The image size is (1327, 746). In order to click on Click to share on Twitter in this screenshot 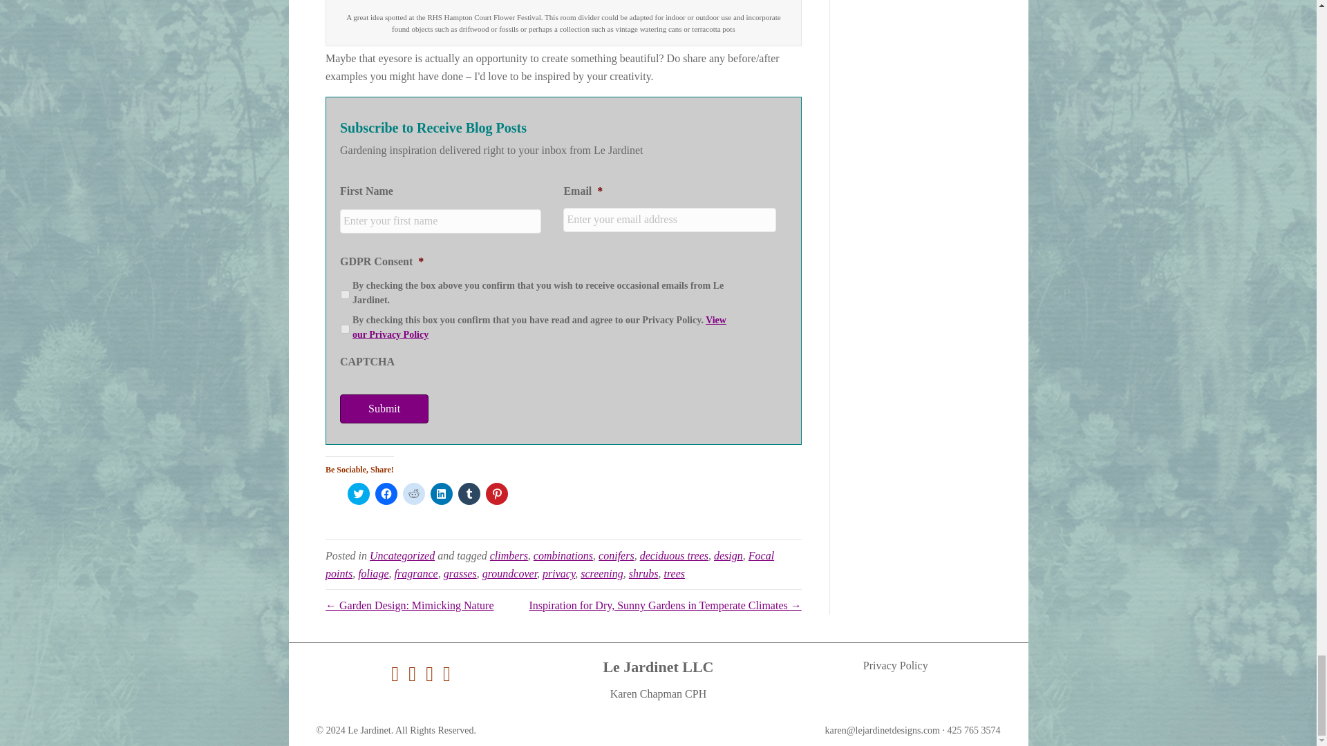, I will do `click(359, 493)`.